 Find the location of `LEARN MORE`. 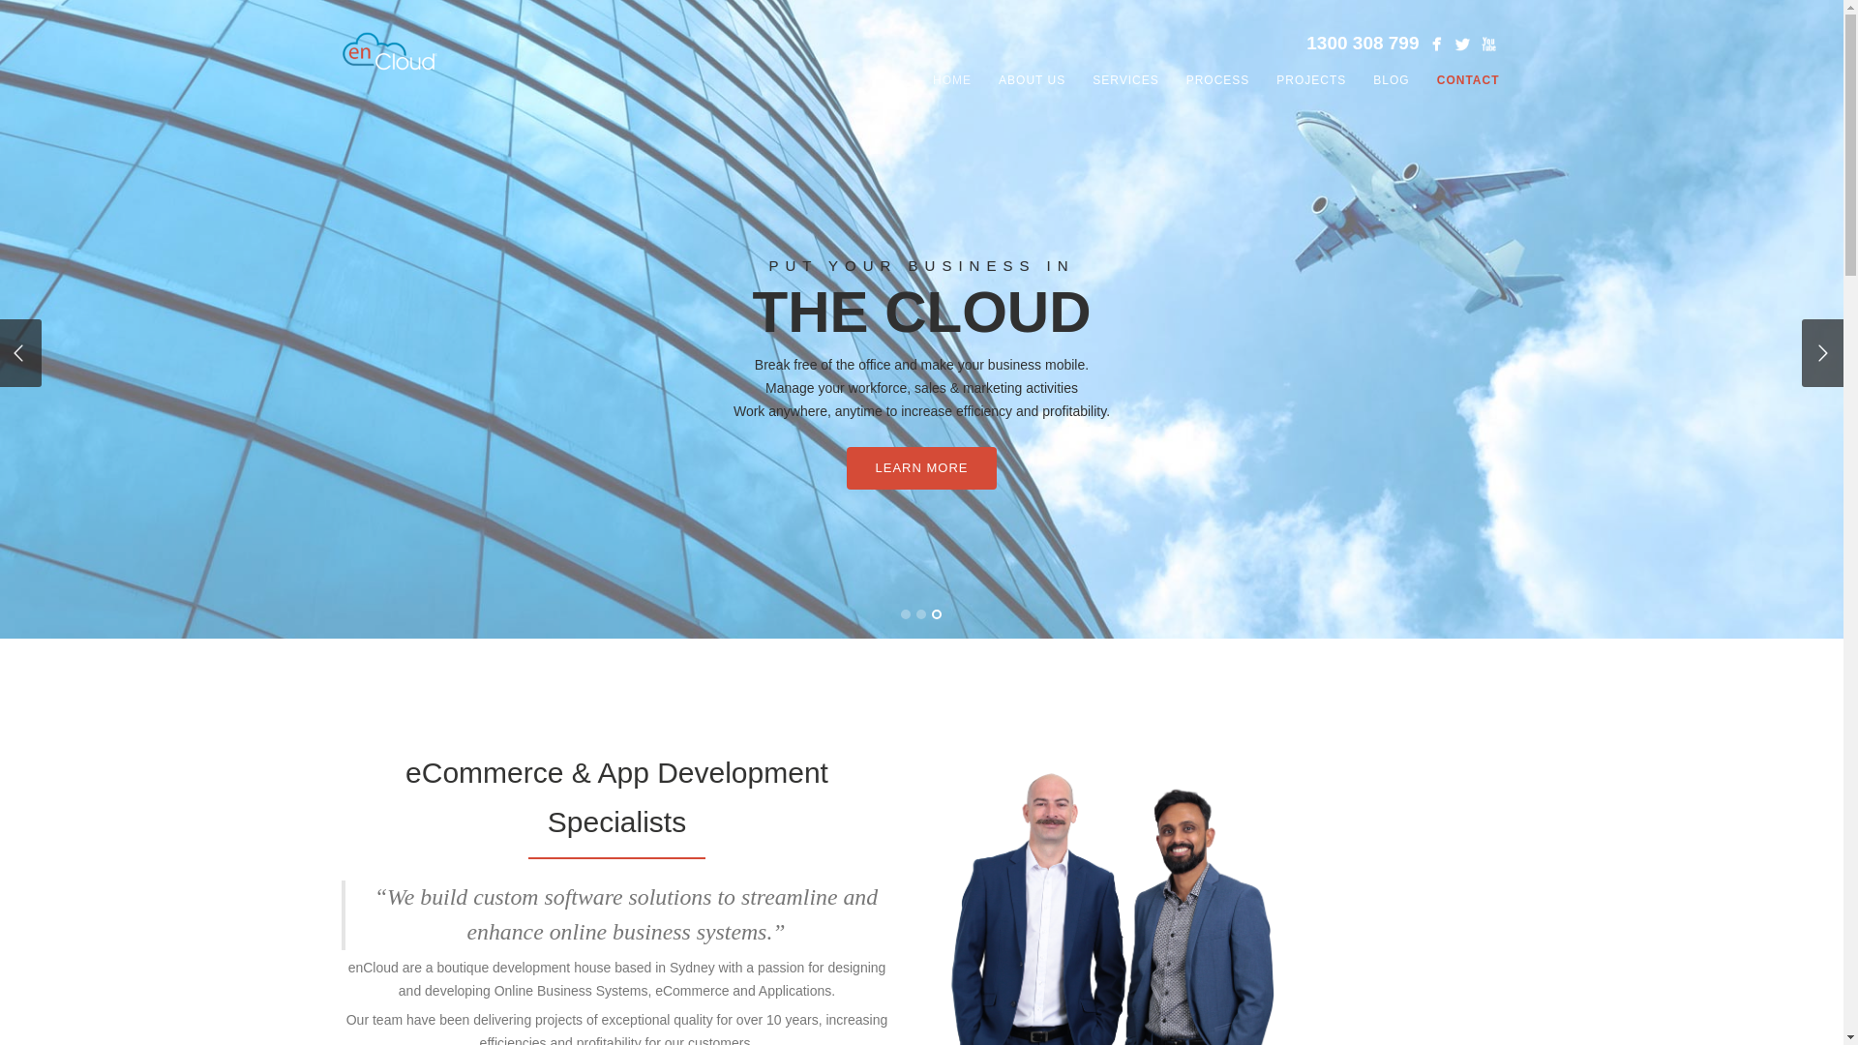

LEARN MORE is located at coordinates (1016, 541).